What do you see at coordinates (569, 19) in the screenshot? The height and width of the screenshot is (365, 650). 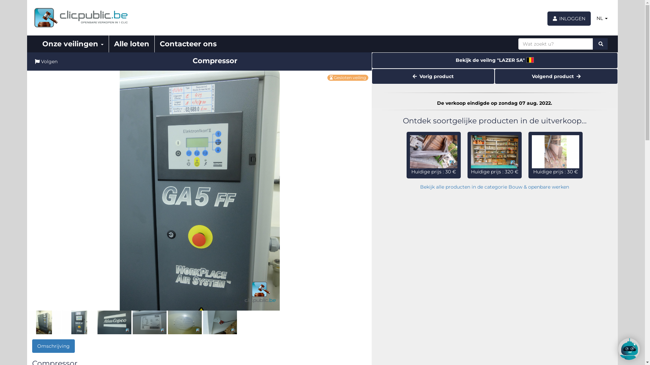 I see `  INLOGGEN` at bounding box center [569, 19].